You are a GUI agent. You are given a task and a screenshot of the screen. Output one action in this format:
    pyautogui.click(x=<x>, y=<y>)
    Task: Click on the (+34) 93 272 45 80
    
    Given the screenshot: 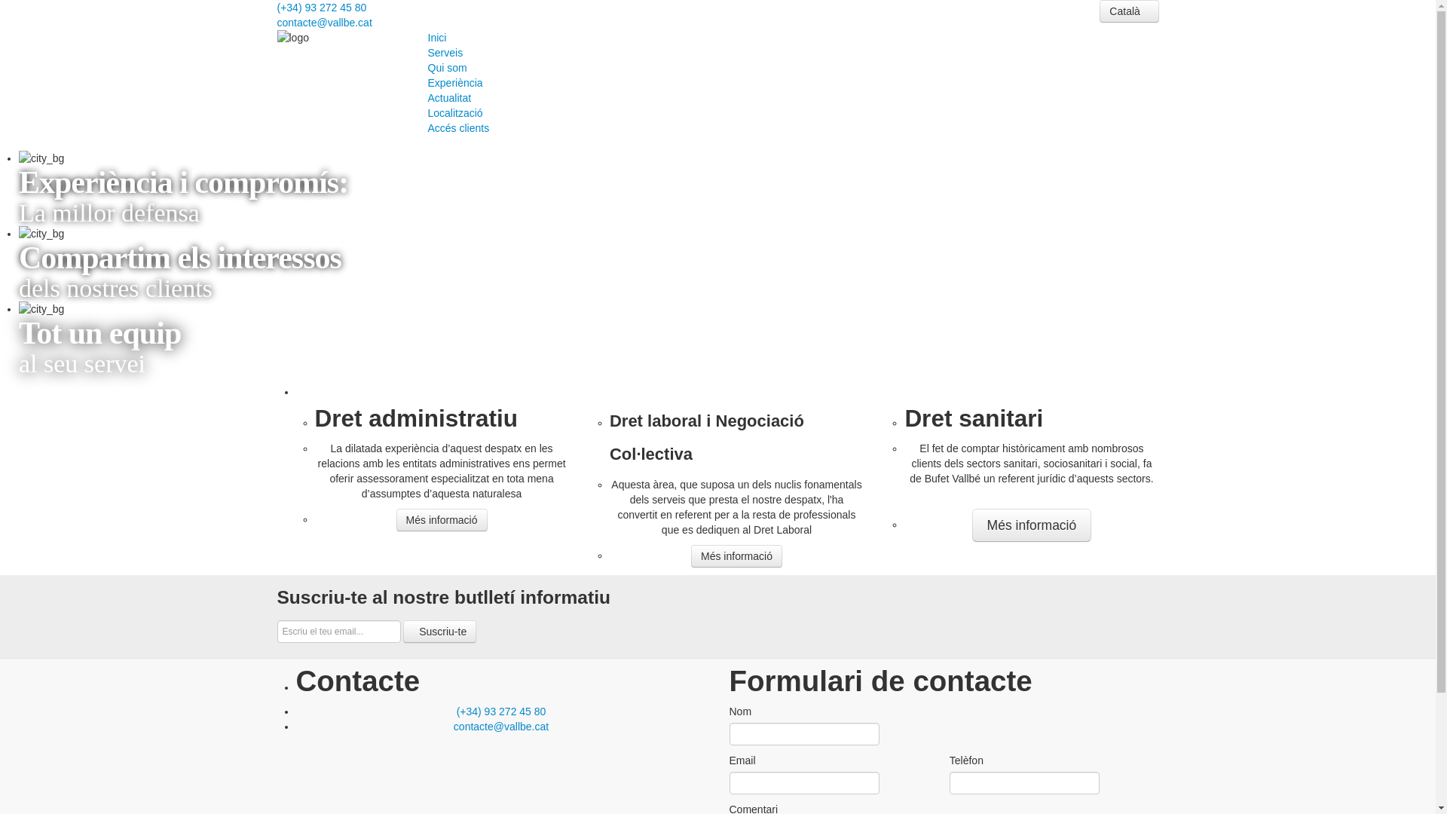 What is the action you would take?
    pyautogui.click(x=323, y=8)
    